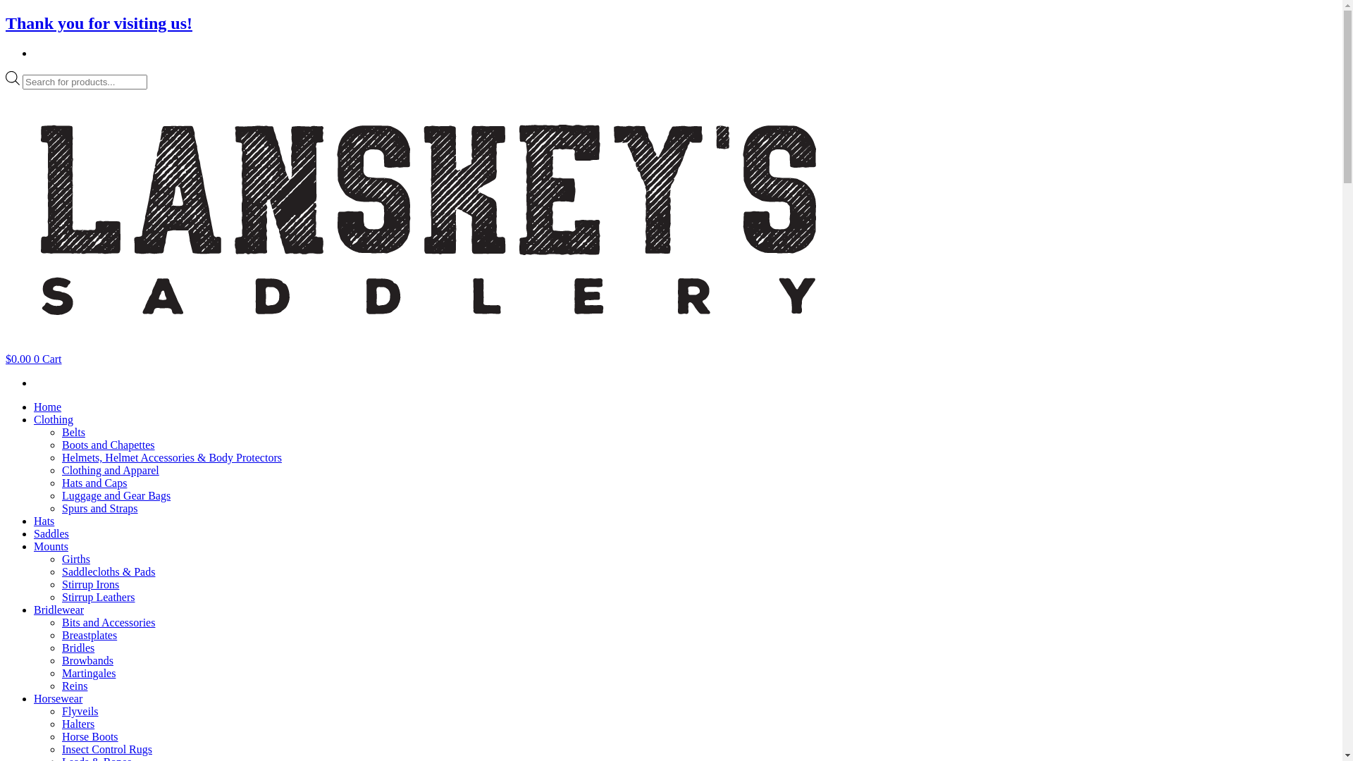 The width and height of the screenshot is (1353, 761). Describe the element at coordinates (94, 483) in the screenshot. I see `Hats and Caps` at that location.